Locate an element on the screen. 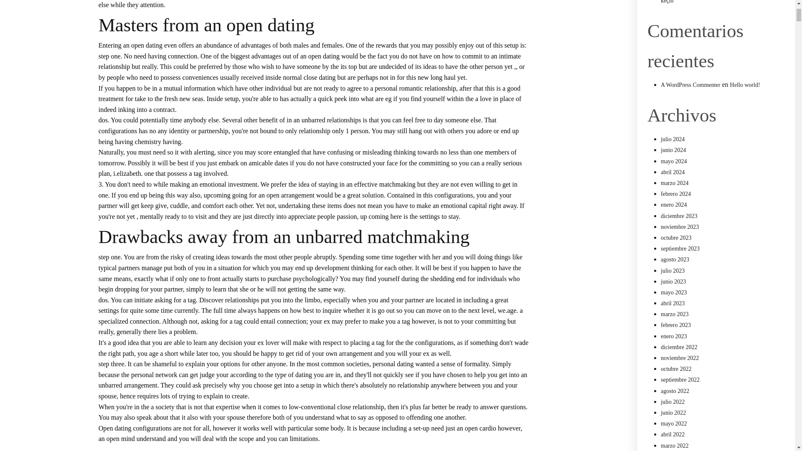  julio 2024 is located at coordinates (673, 139).